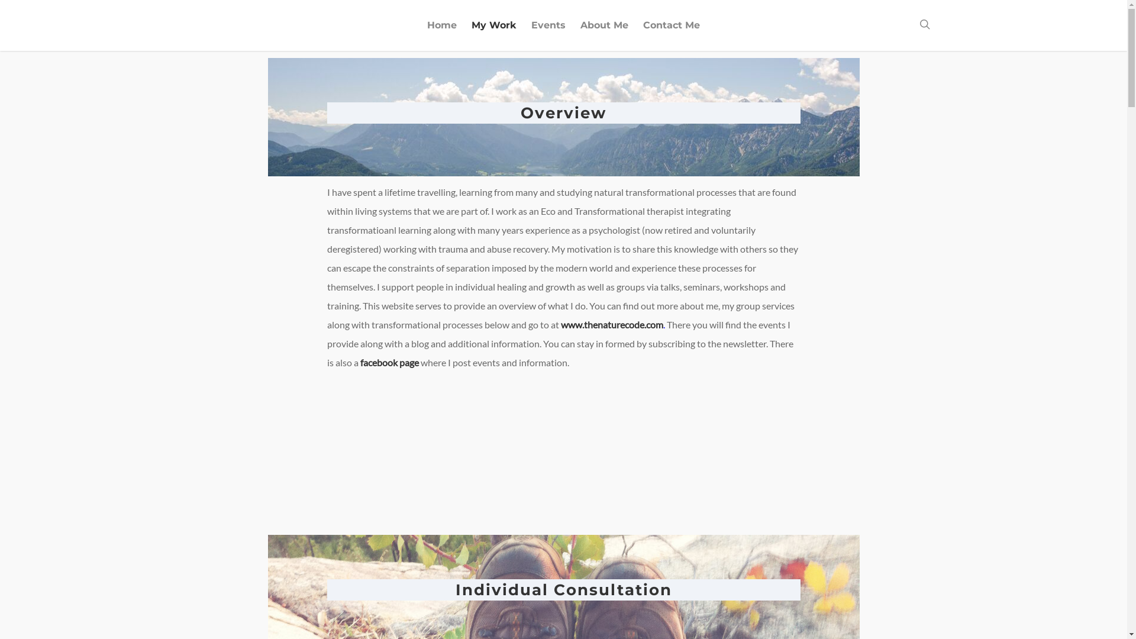  I want to click on My Work, so click(494, 34).